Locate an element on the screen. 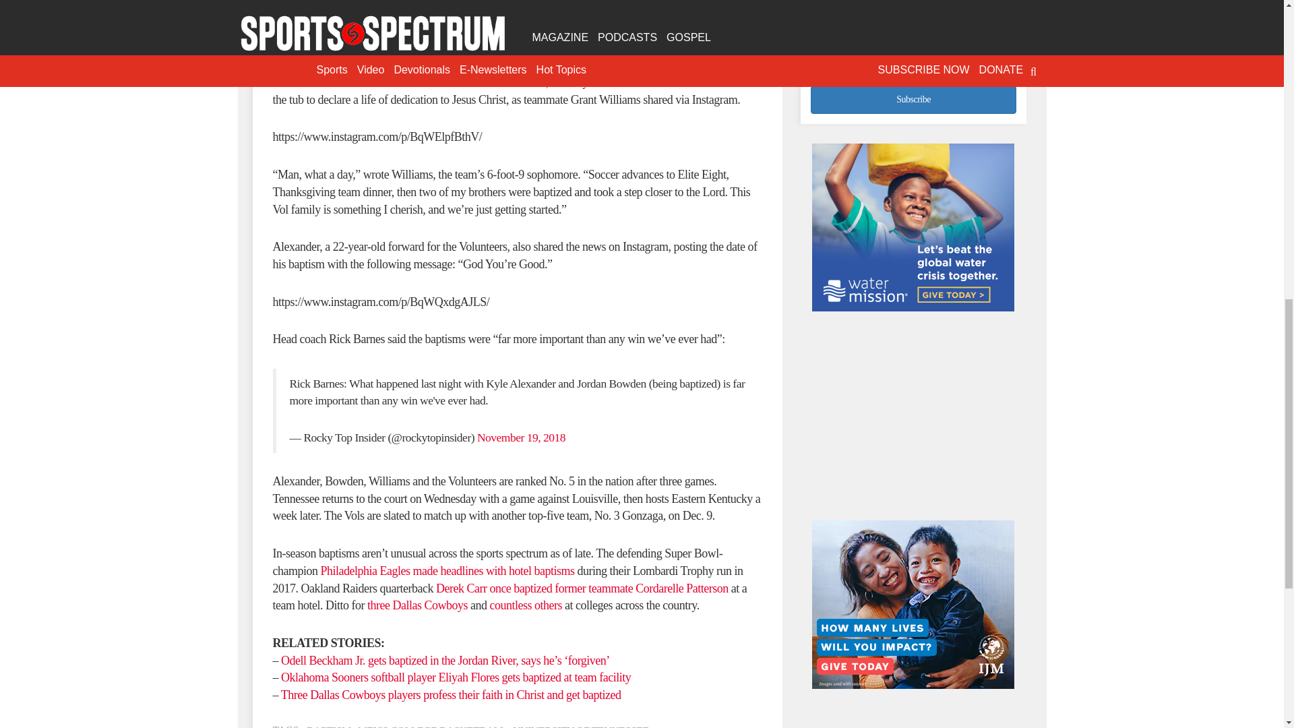 The width and height of the screenshot is (1294, 728). BAPTISM is located at coordinates (329, 727).